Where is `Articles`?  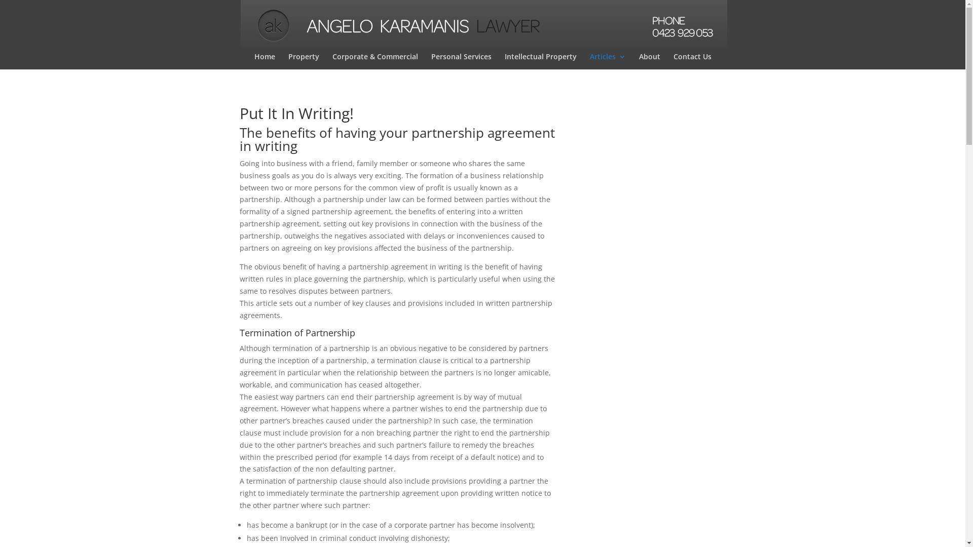 Articles is located at coordinates (608, 61).